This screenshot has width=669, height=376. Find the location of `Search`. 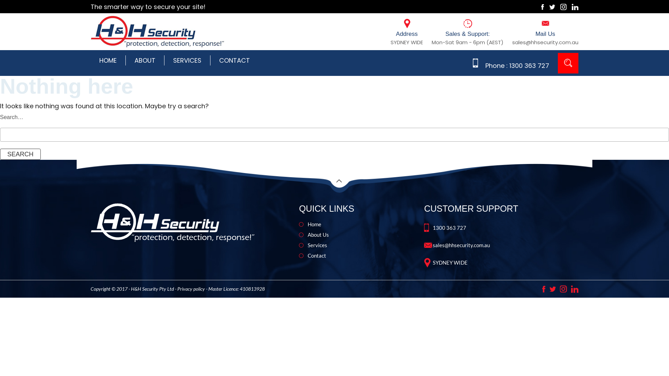

Search is located at coordinates (20, 154).